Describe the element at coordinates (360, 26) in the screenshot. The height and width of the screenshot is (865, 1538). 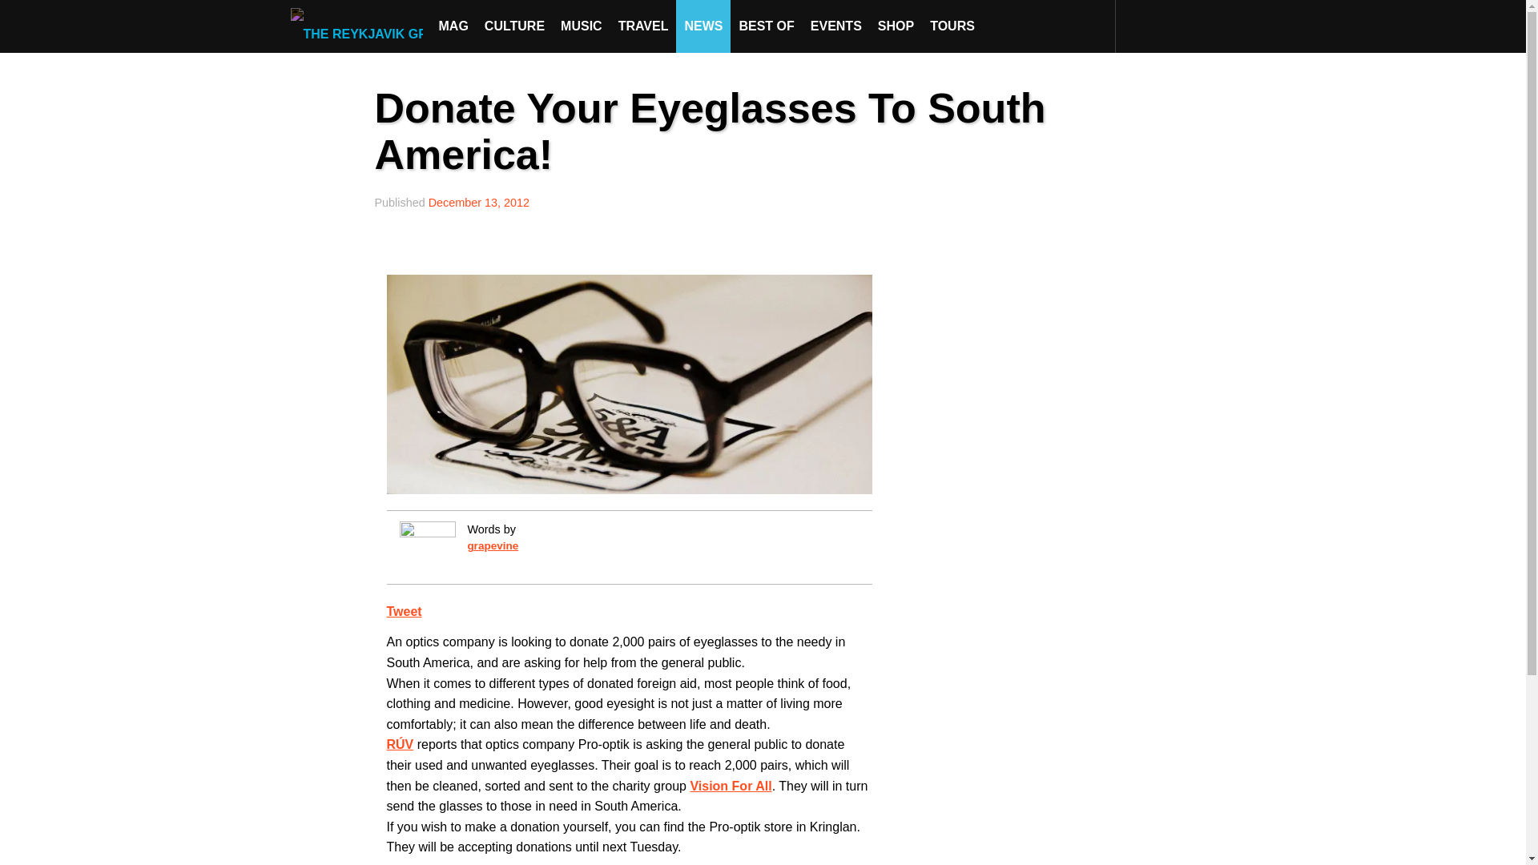
I see `The Reykjavik Grapevine` at that location.